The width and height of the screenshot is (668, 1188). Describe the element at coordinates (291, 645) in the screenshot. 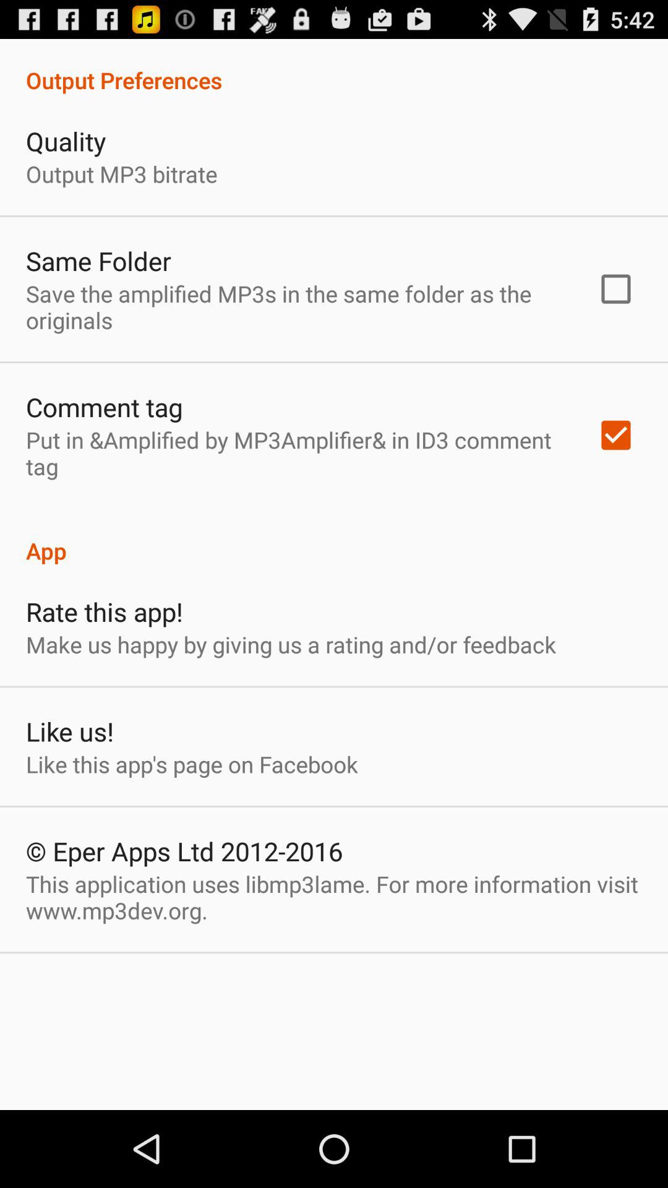

I see `press the make us happy app` at that location.